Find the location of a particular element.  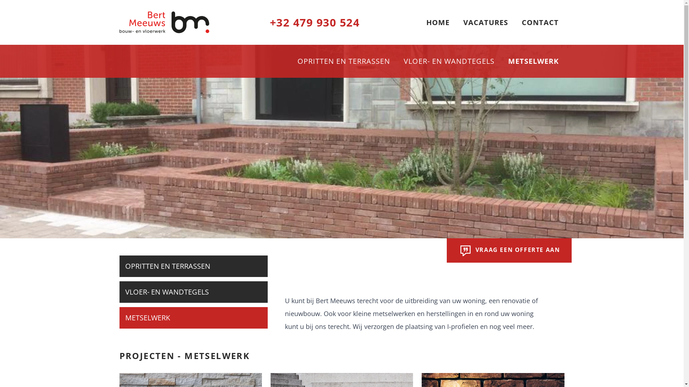

HOME is located at coordinates (438, 22).